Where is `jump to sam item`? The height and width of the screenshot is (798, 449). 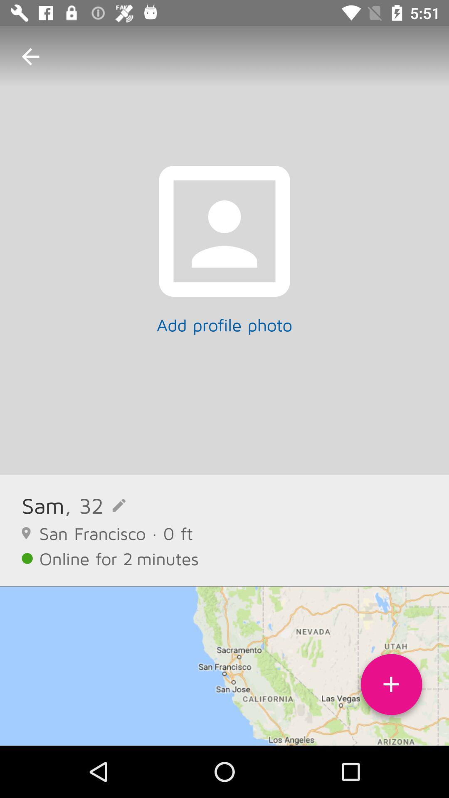 jump to sam item is located at coordinates (43, 505).